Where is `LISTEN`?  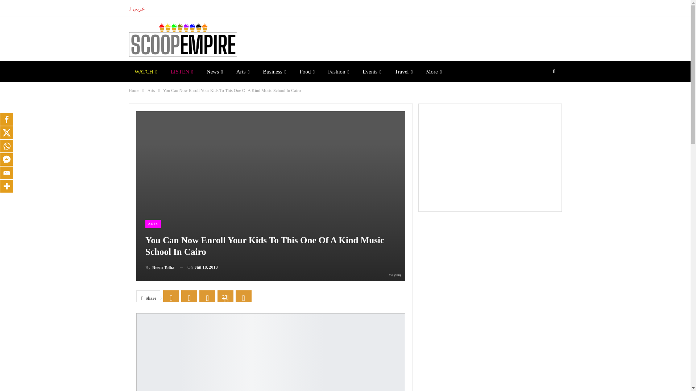
LISTEN is located at coordinates (181, 71).